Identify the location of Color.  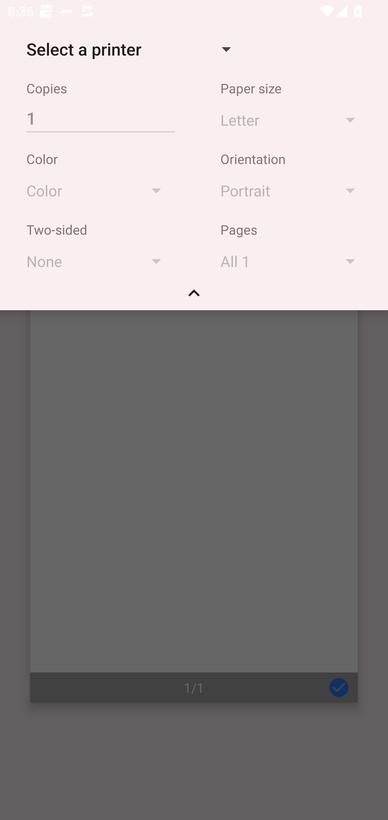
(99, 190).